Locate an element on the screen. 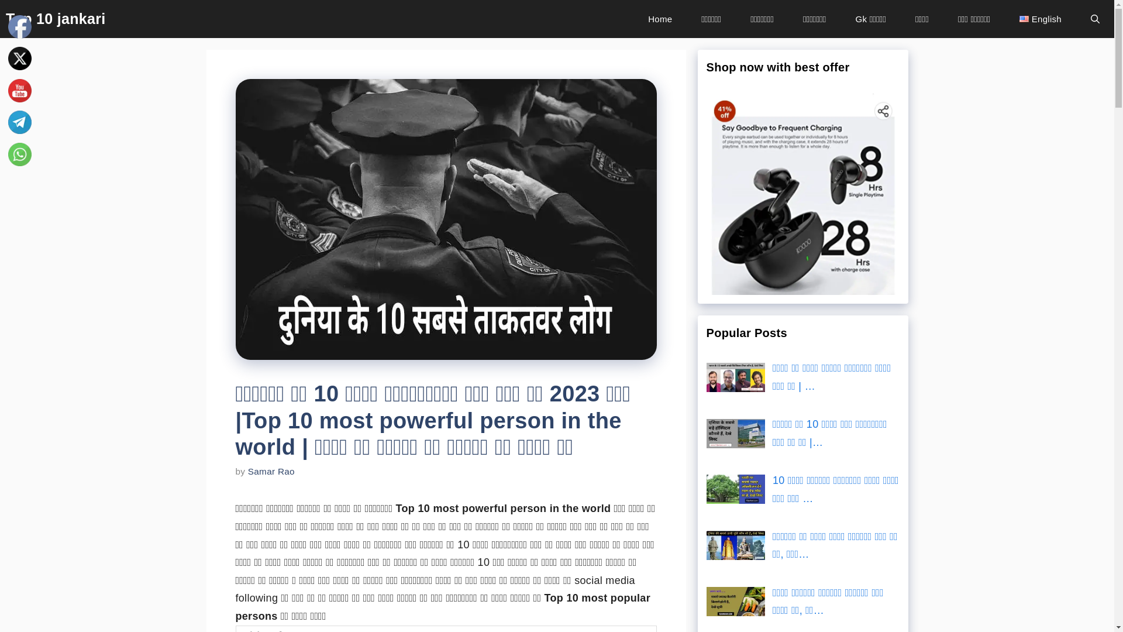 The height and width of the screenshot is (632, 1123). Home is located at coordinates (660, 19).